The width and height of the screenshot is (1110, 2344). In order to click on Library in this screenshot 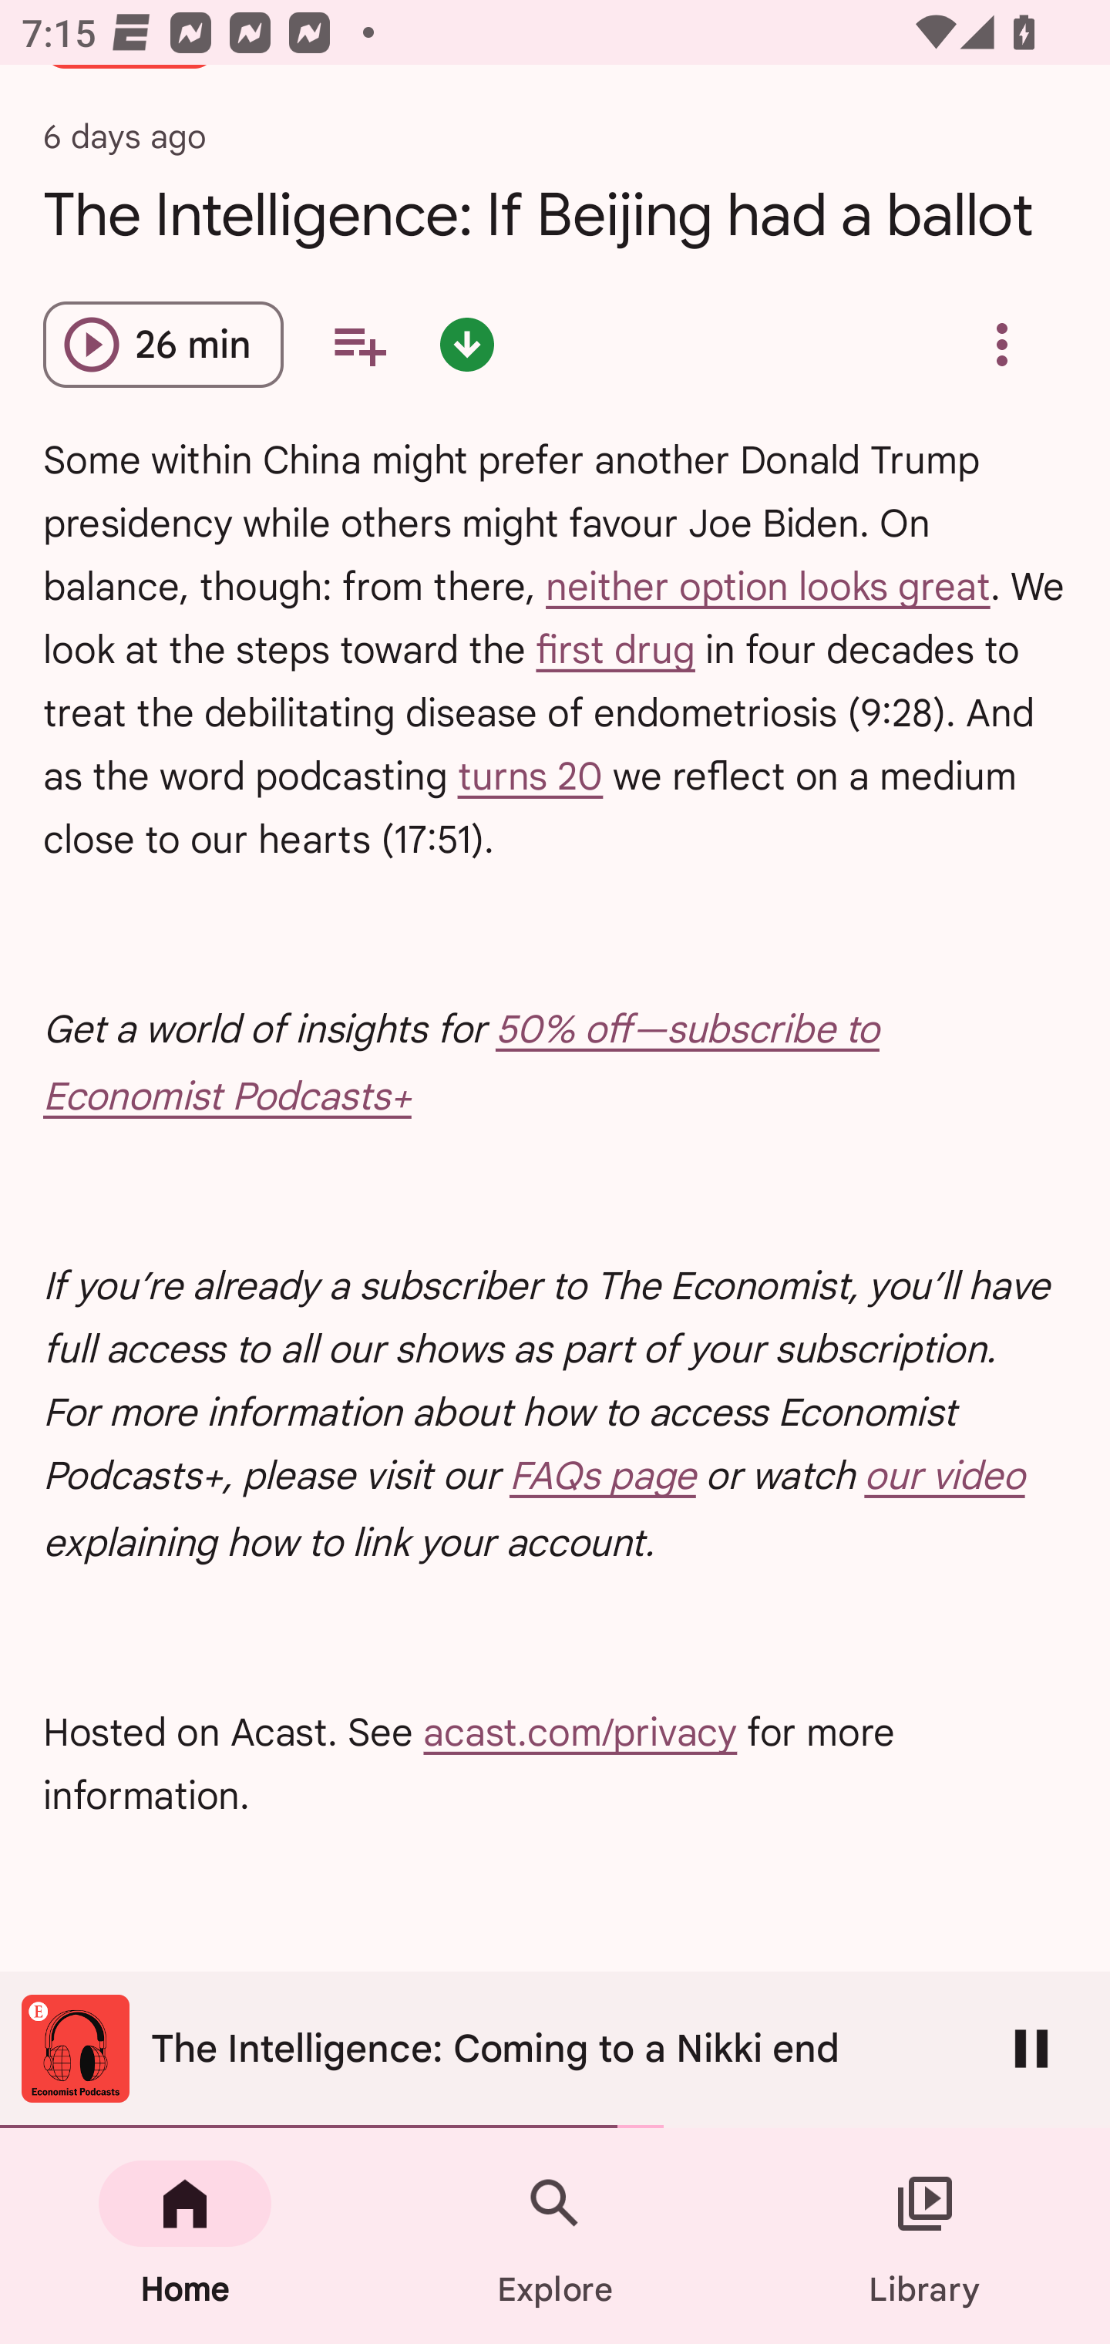, I will do `click(925, 2236)`.